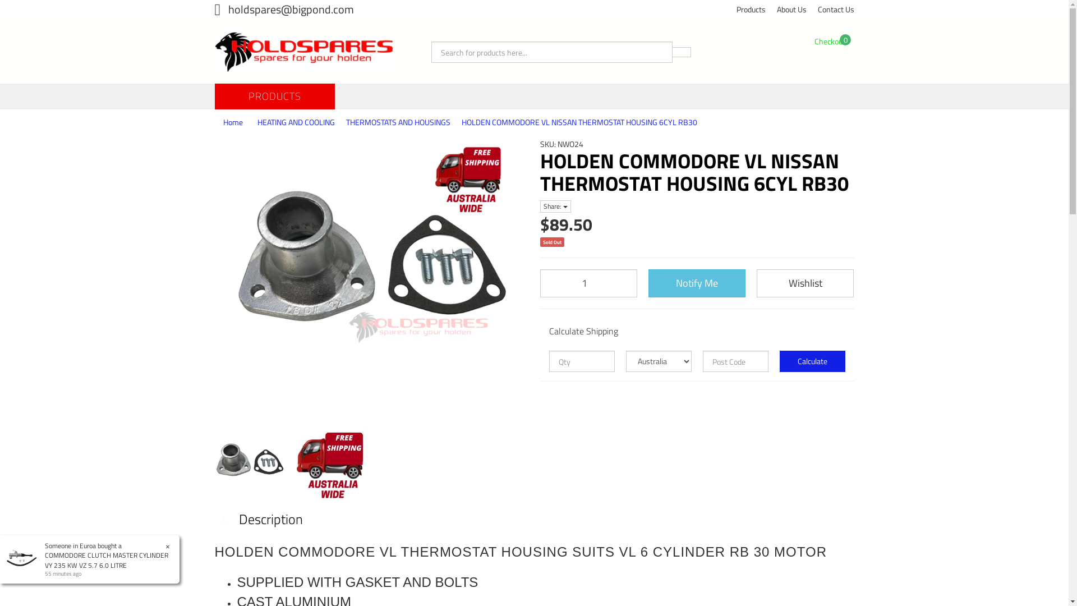 This screenshot has height=606, width=1077. I want to click on THERMOSTATS AND HOUSINGS, so click(398, 122).